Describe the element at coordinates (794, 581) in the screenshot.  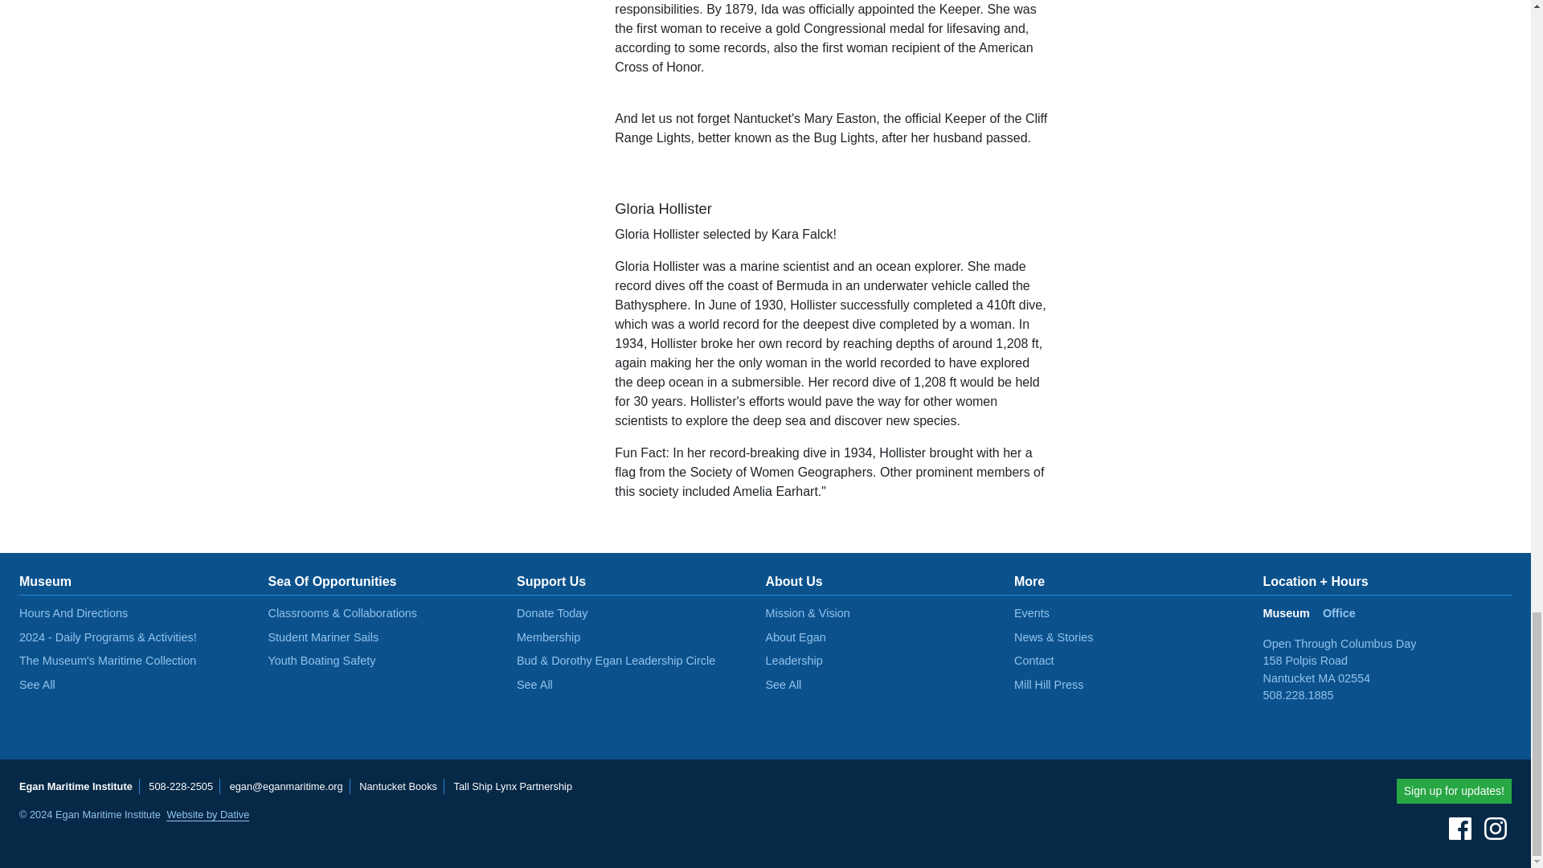
I see `About Us` at that location.